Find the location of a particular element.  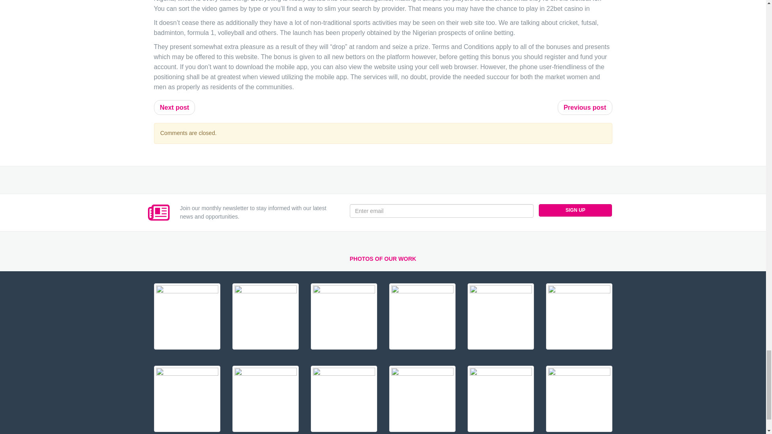

Previous post is located at coordinates (585, 108).